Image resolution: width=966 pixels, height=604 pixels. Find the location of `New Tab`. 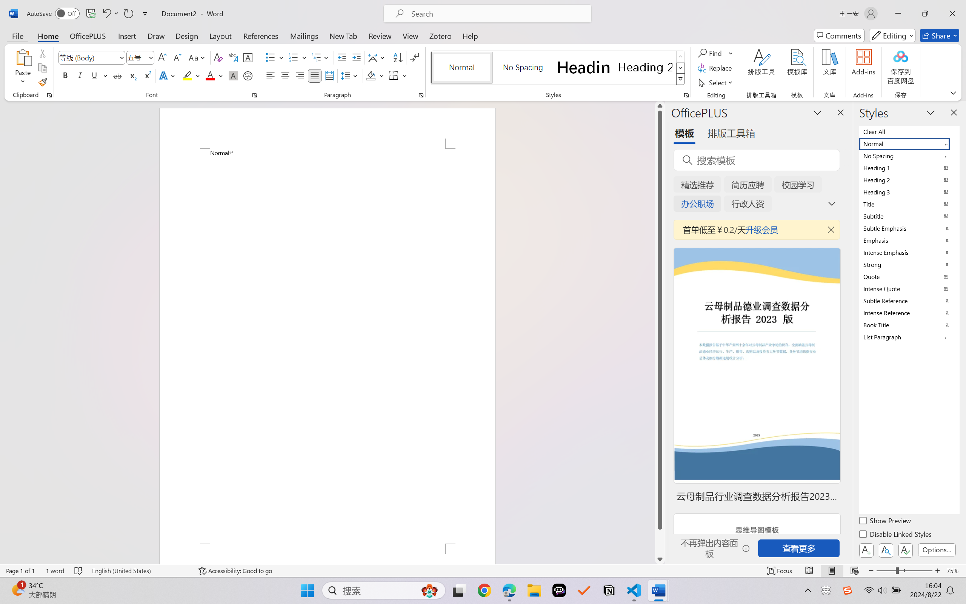

New Tab is located at coordinates (343, 35).